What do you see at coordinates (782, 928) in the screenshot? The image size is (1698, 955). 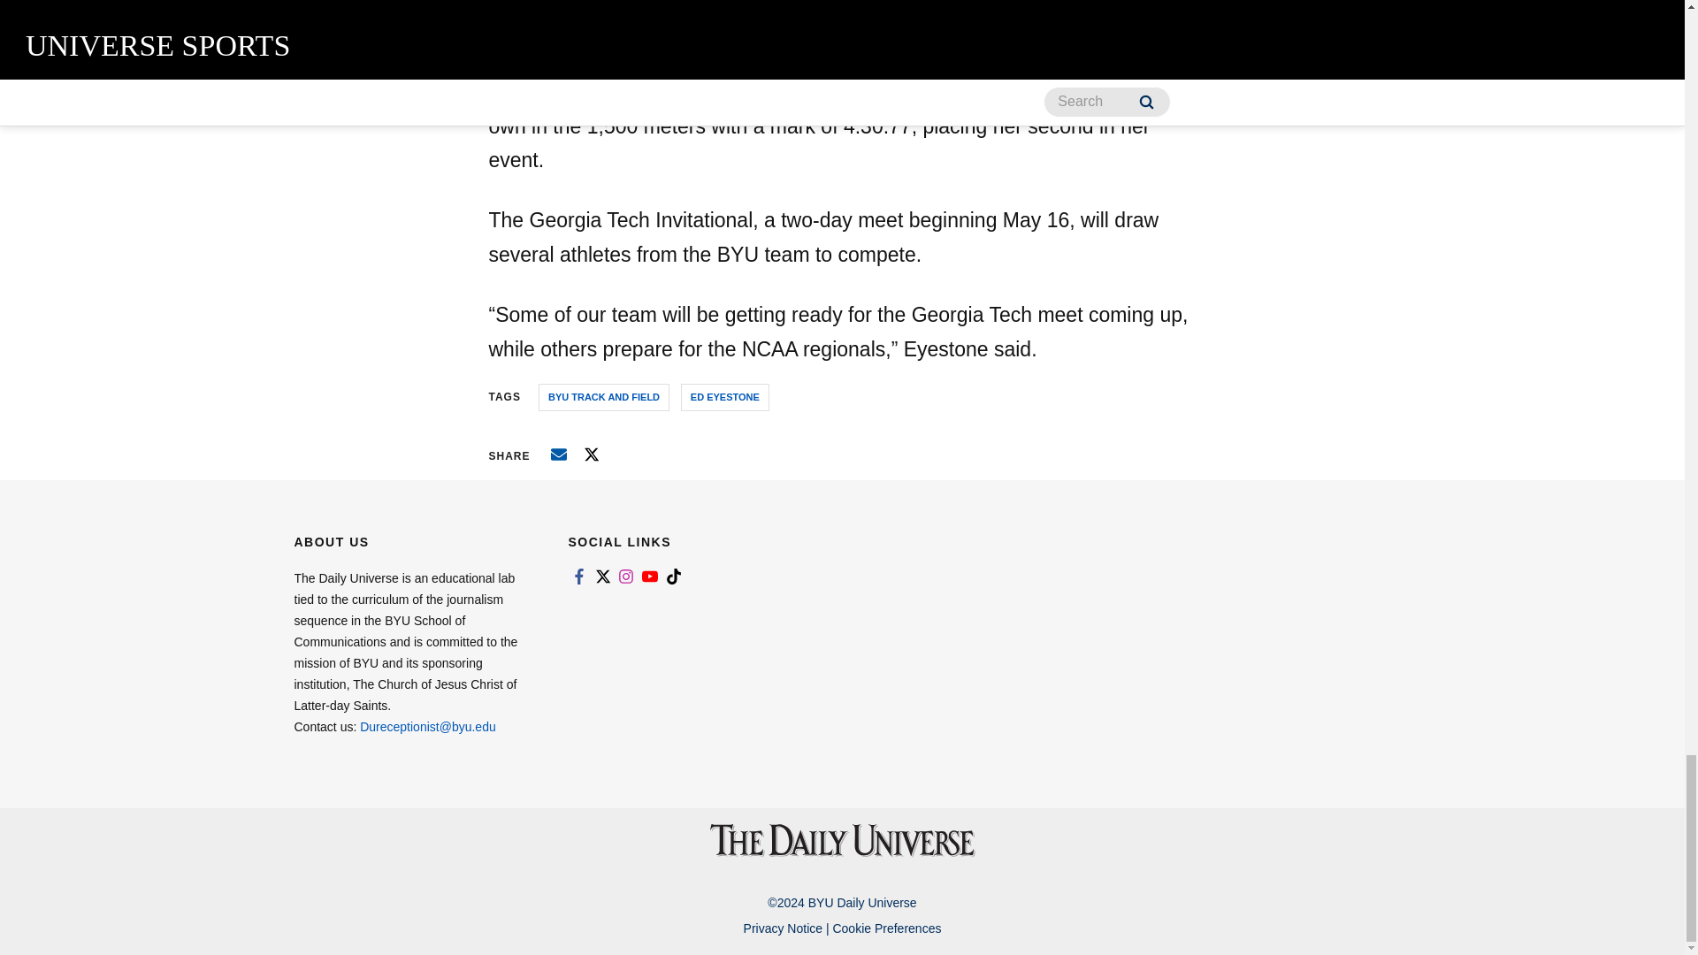 I see `Privacy Notice` at bounding box center [782, 928].